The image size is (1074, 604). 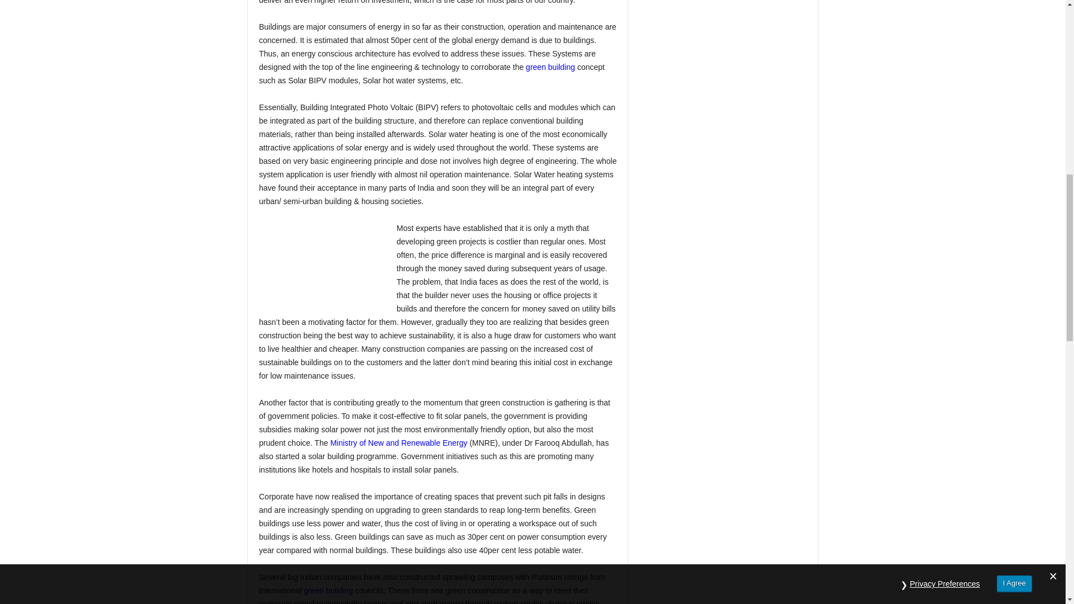 I want to click on green building, so click(x=328, y=590).